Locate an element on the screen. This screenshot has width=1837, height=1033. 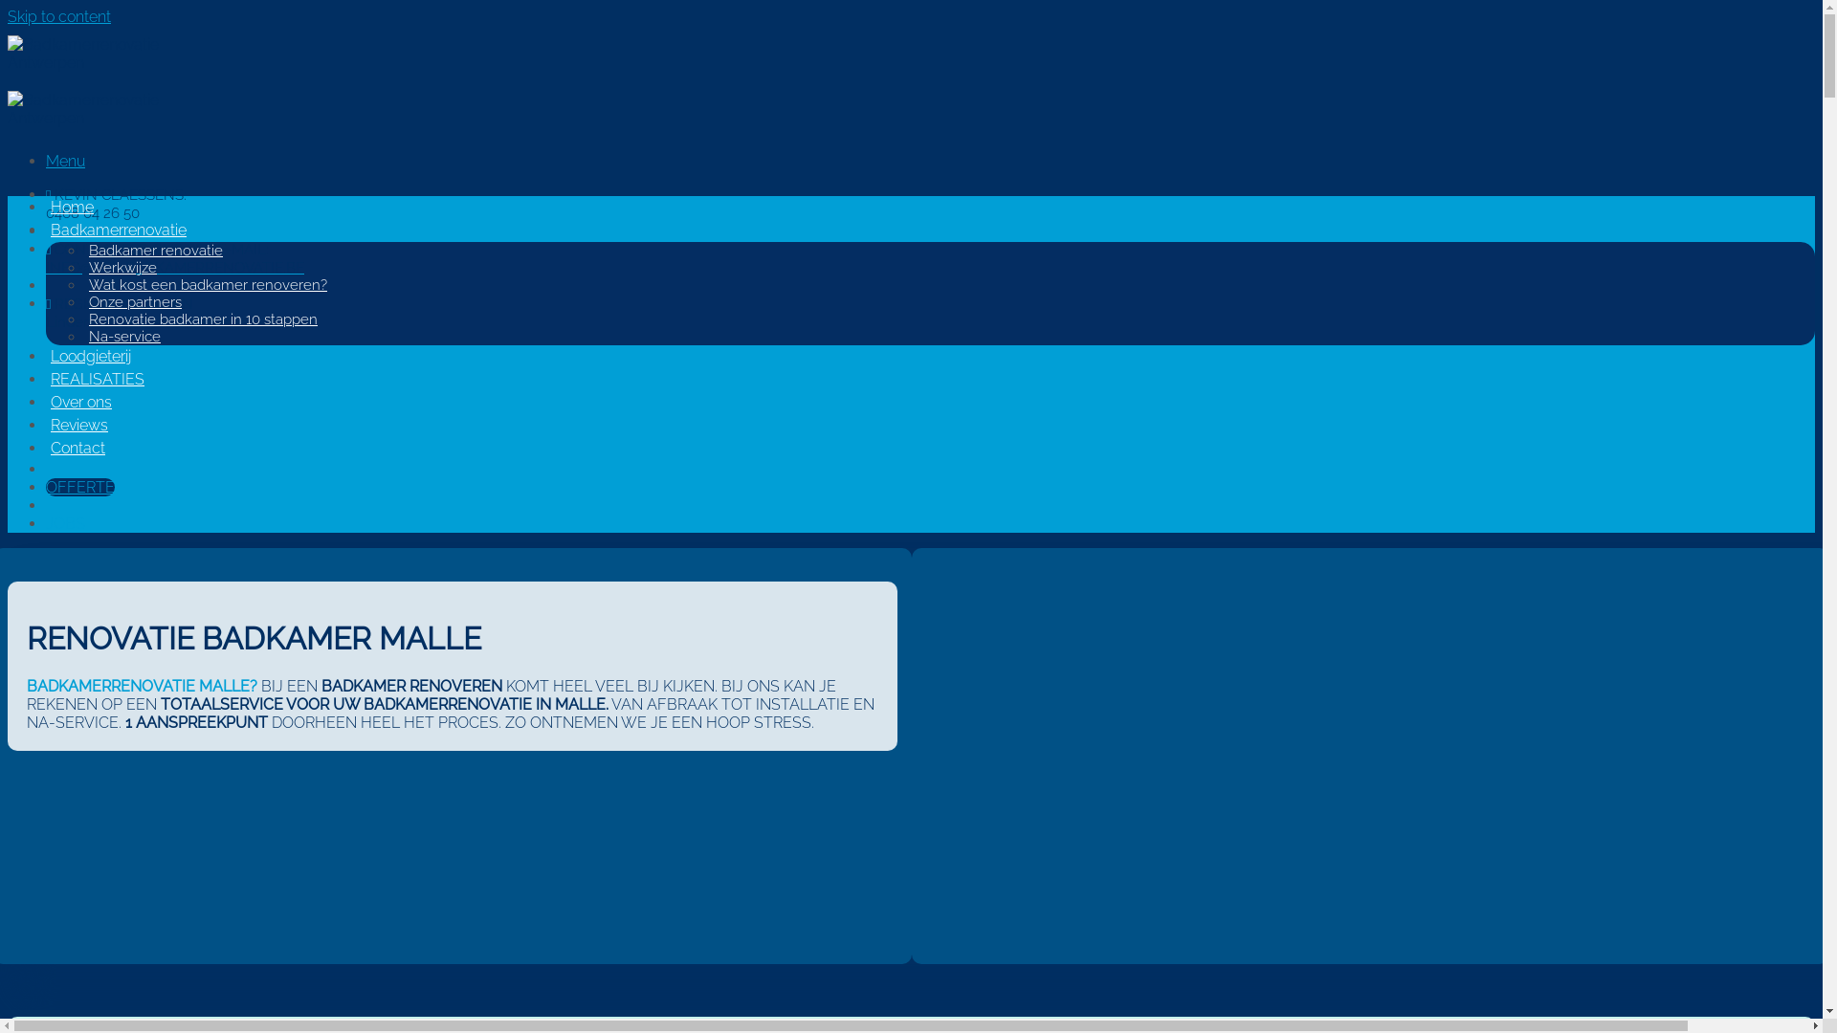
Werkwijze is located at coordinates (122, 268).